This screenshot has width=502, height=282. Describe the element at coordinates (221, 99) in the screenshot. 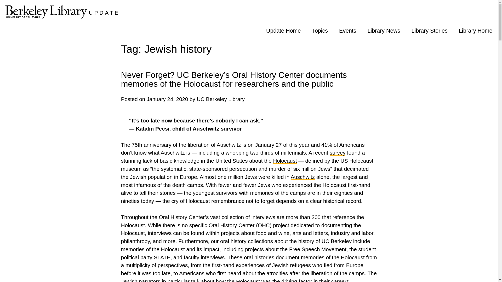

I see `UC Berkeley Library` at that location.